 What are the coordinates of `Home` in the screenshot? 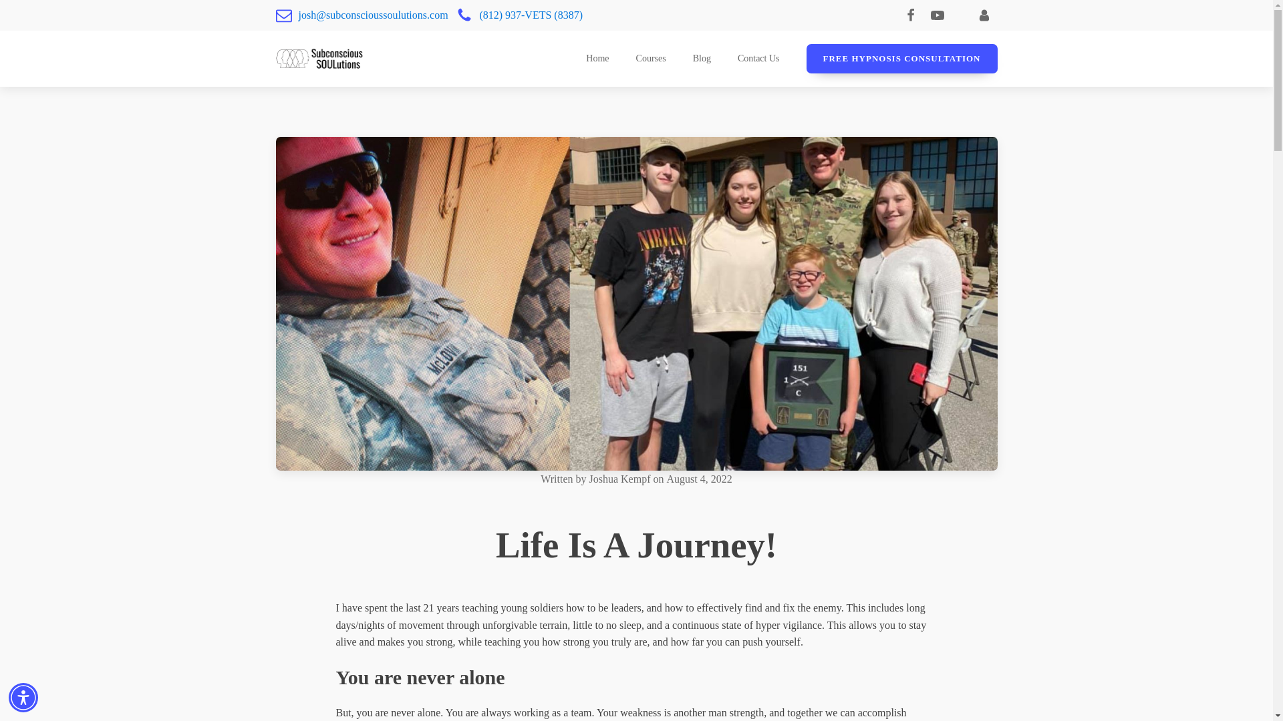 It's located at (597, 59).